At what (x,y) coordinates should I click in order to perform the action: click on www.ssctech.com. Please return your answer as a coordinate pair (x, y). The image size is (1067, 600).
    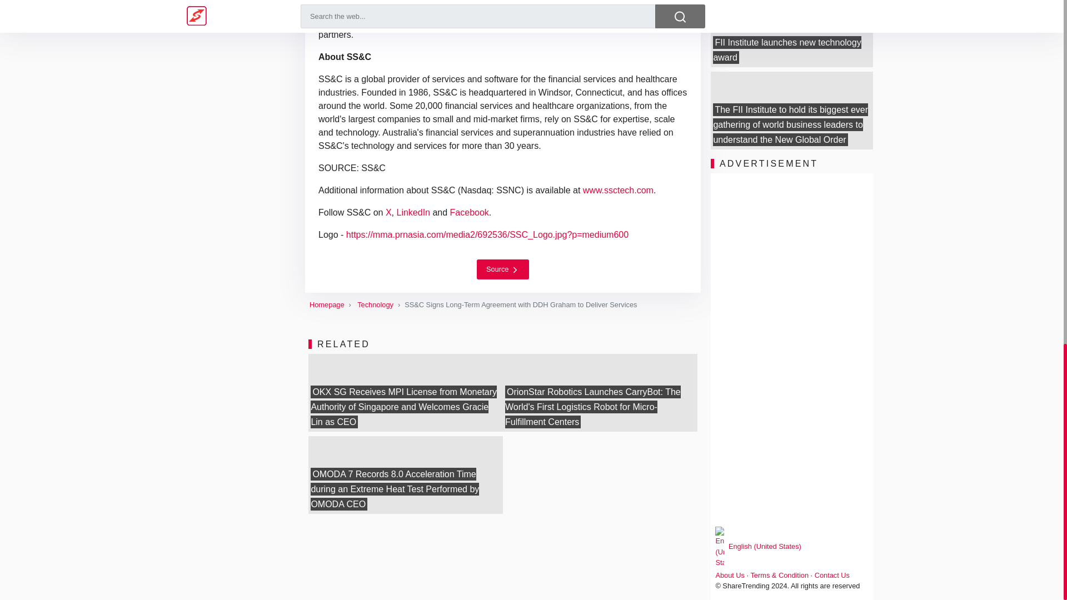
    Looking at the image, I should click on (618, 190).